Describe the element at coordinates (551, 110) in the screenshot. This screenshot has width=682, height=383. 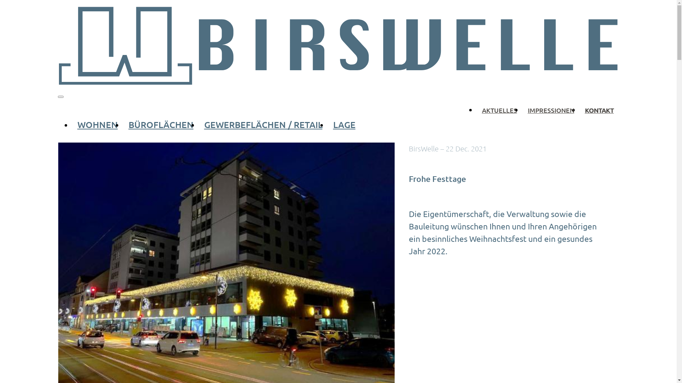
I see `IMPRESSIONEN` at that location.